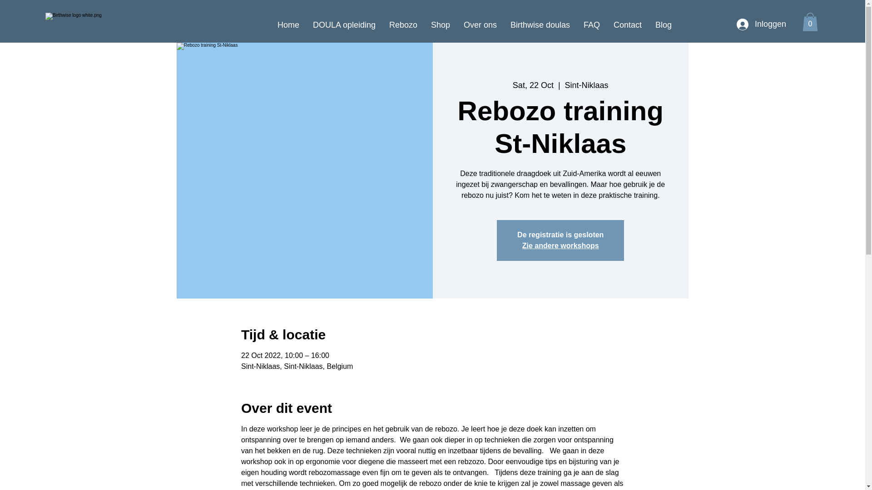 The width and height of the screenshot is (872, 490). I want to click on Birthwise doulas, so click(540, 24).